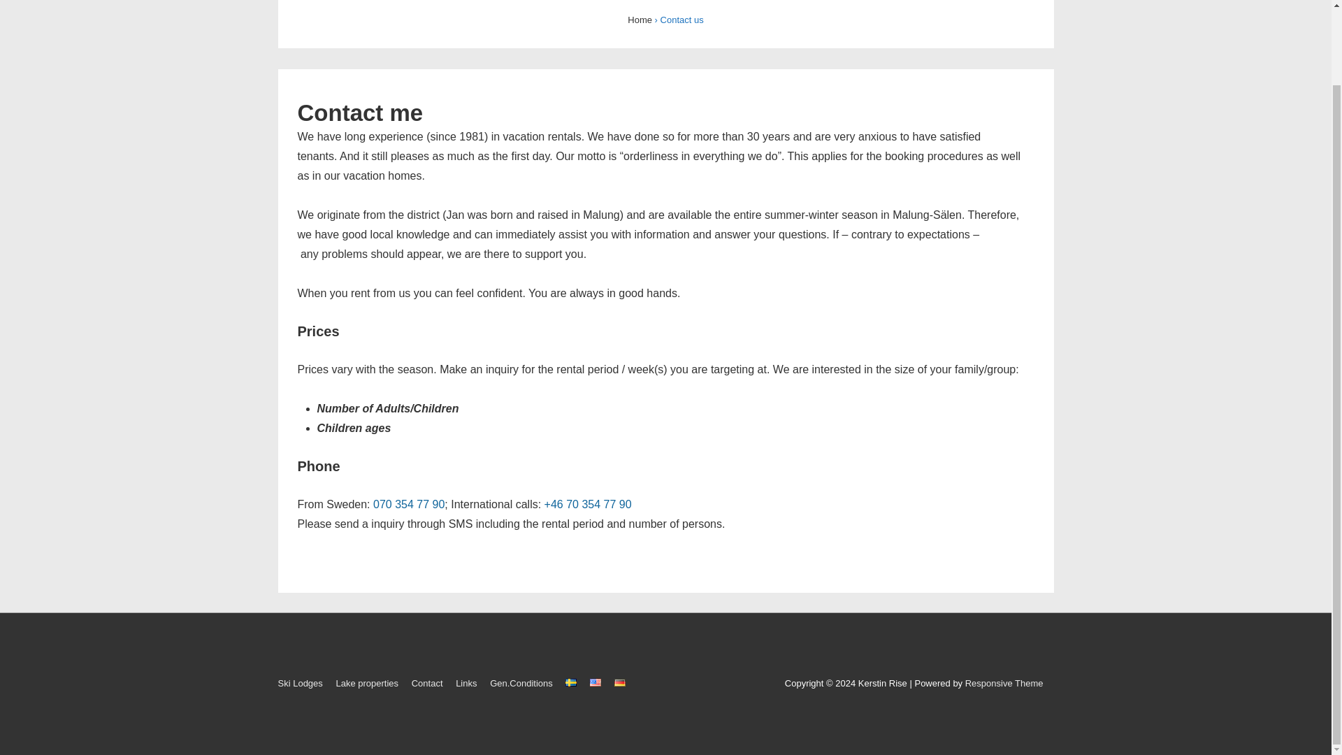  Describe the element at coordinates (301, 682) in the screenshot. I see `Ski Lodges` at that location.